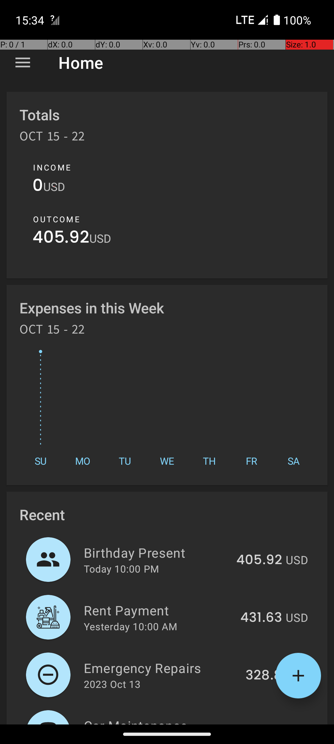  I want to click on Today 10:00 PM, so click(121, 569).